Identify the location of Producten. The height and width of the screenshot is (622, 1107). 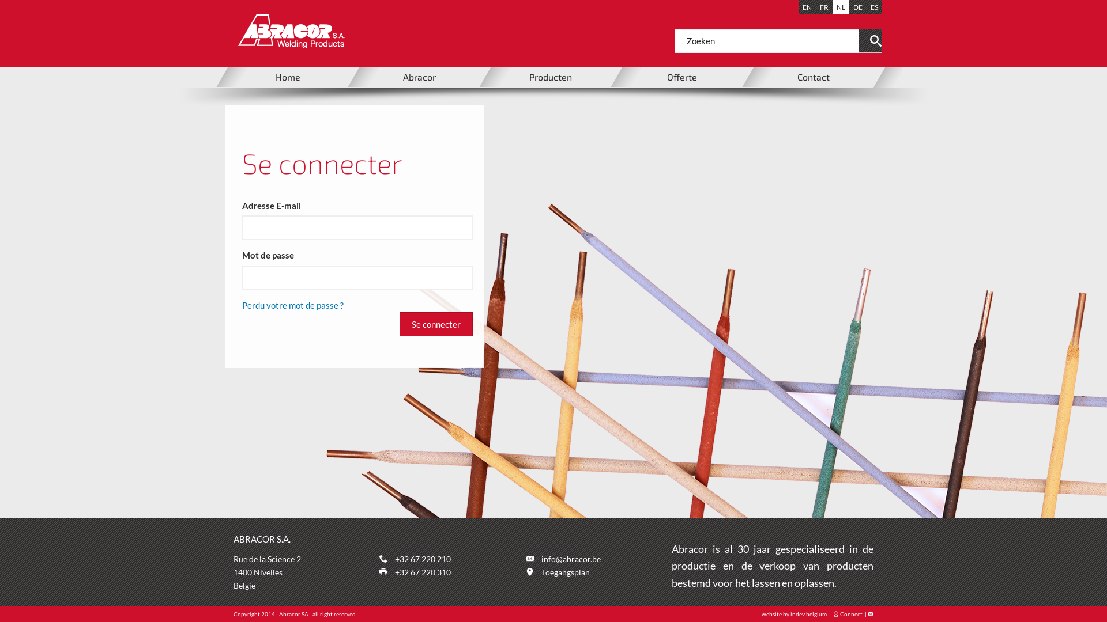
(551, 77).